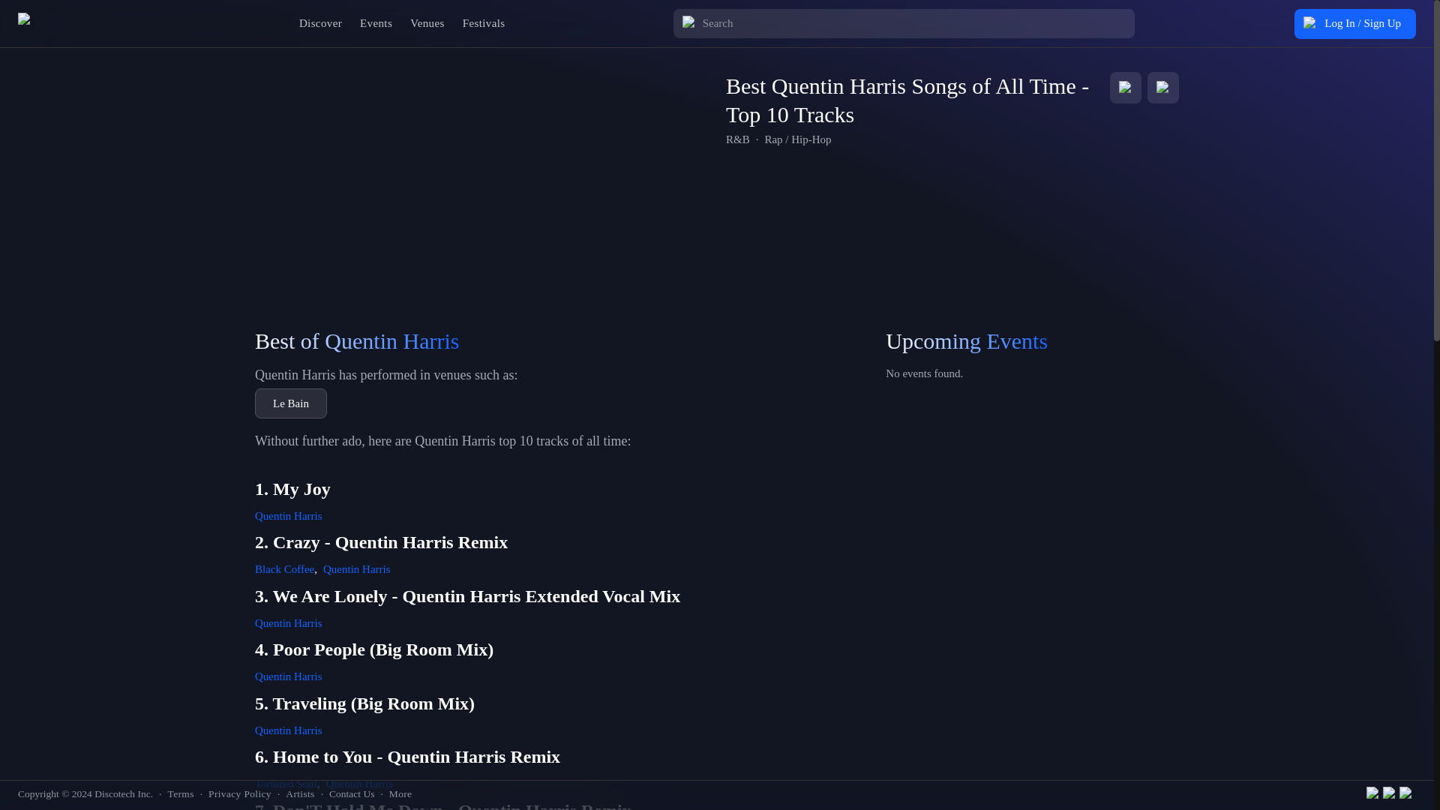 This screenshot has height=810, width=1440. What do you see at coordinates (240, 793) in the screenshot?
I see `Privacy Policy` at bounding box center [240, 793].